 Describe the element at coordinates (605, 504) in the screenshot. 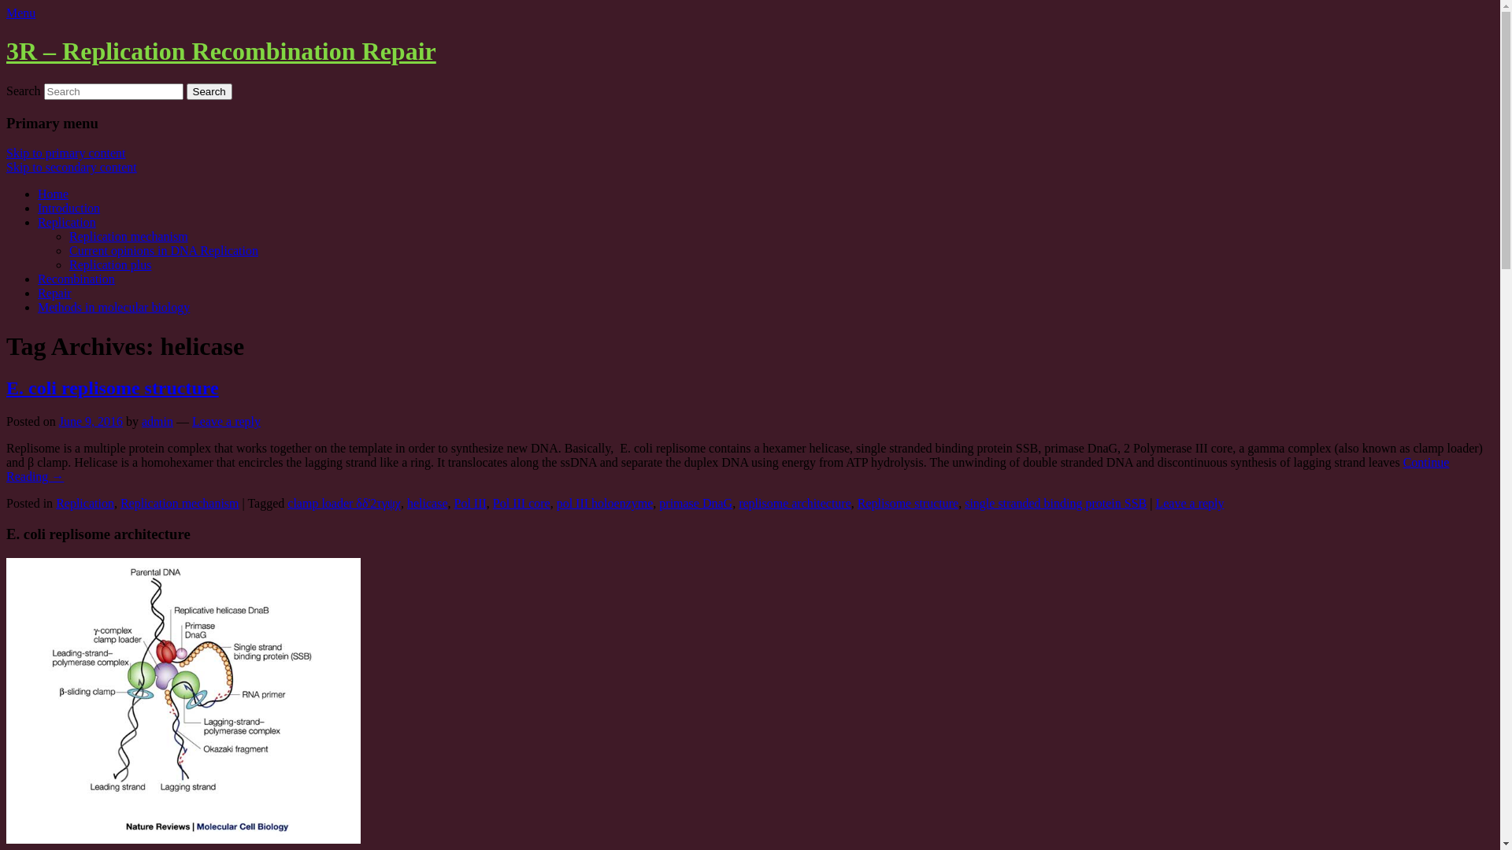

I see `pol III holoenzyme` at that location.